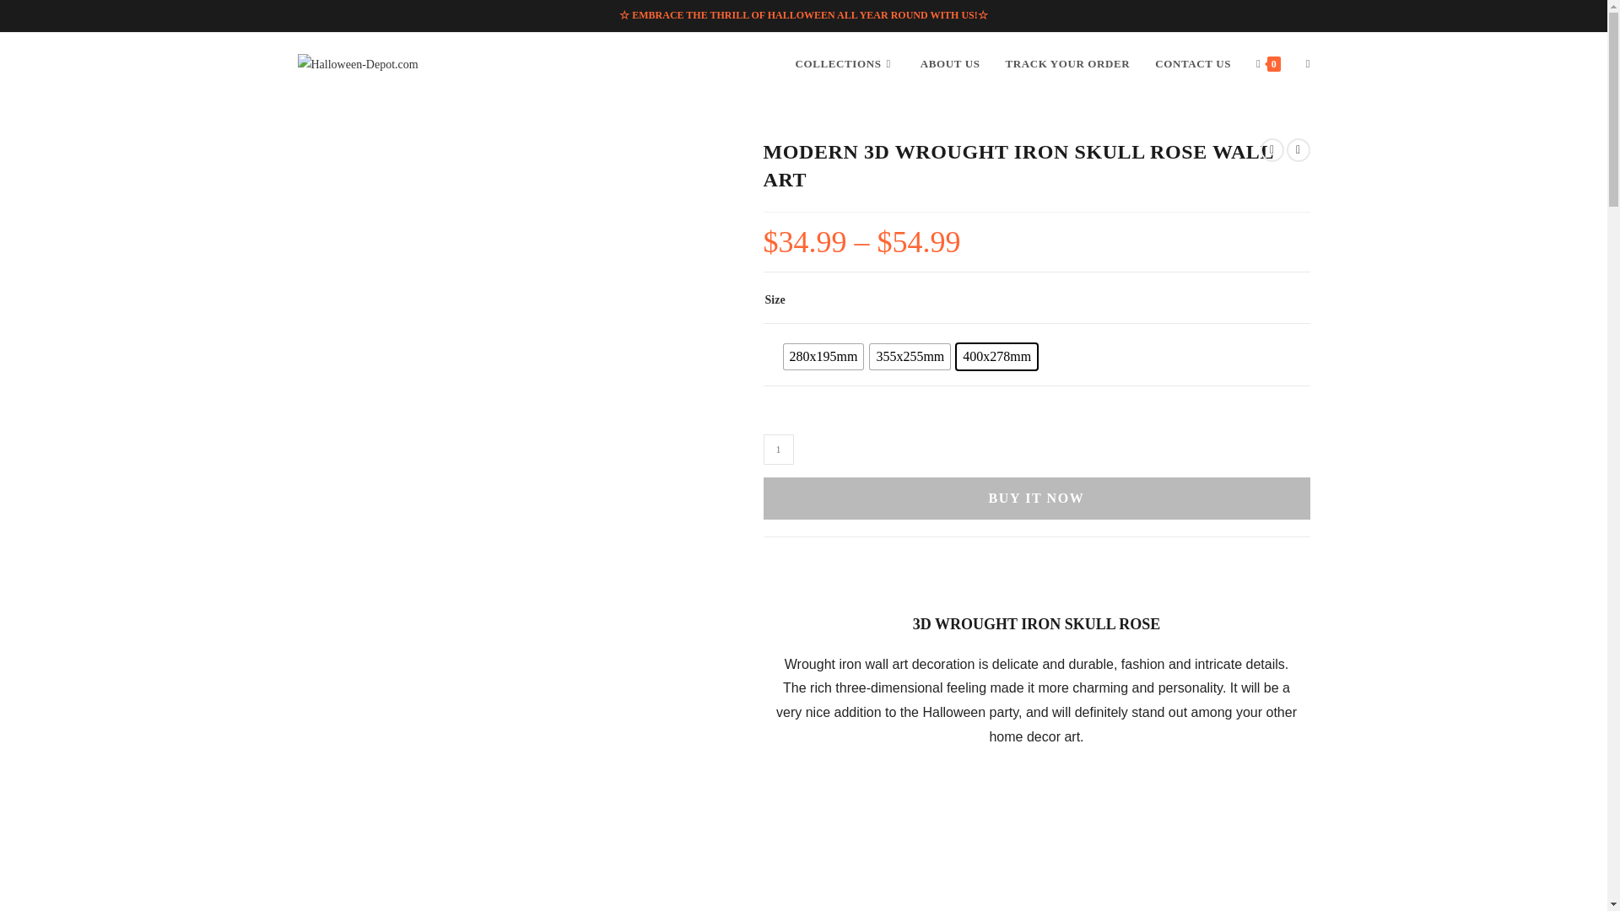 Image resolution: width=1620 pixels, height=911 pixels. I want to click on 400x278mm, so click(996, 357).